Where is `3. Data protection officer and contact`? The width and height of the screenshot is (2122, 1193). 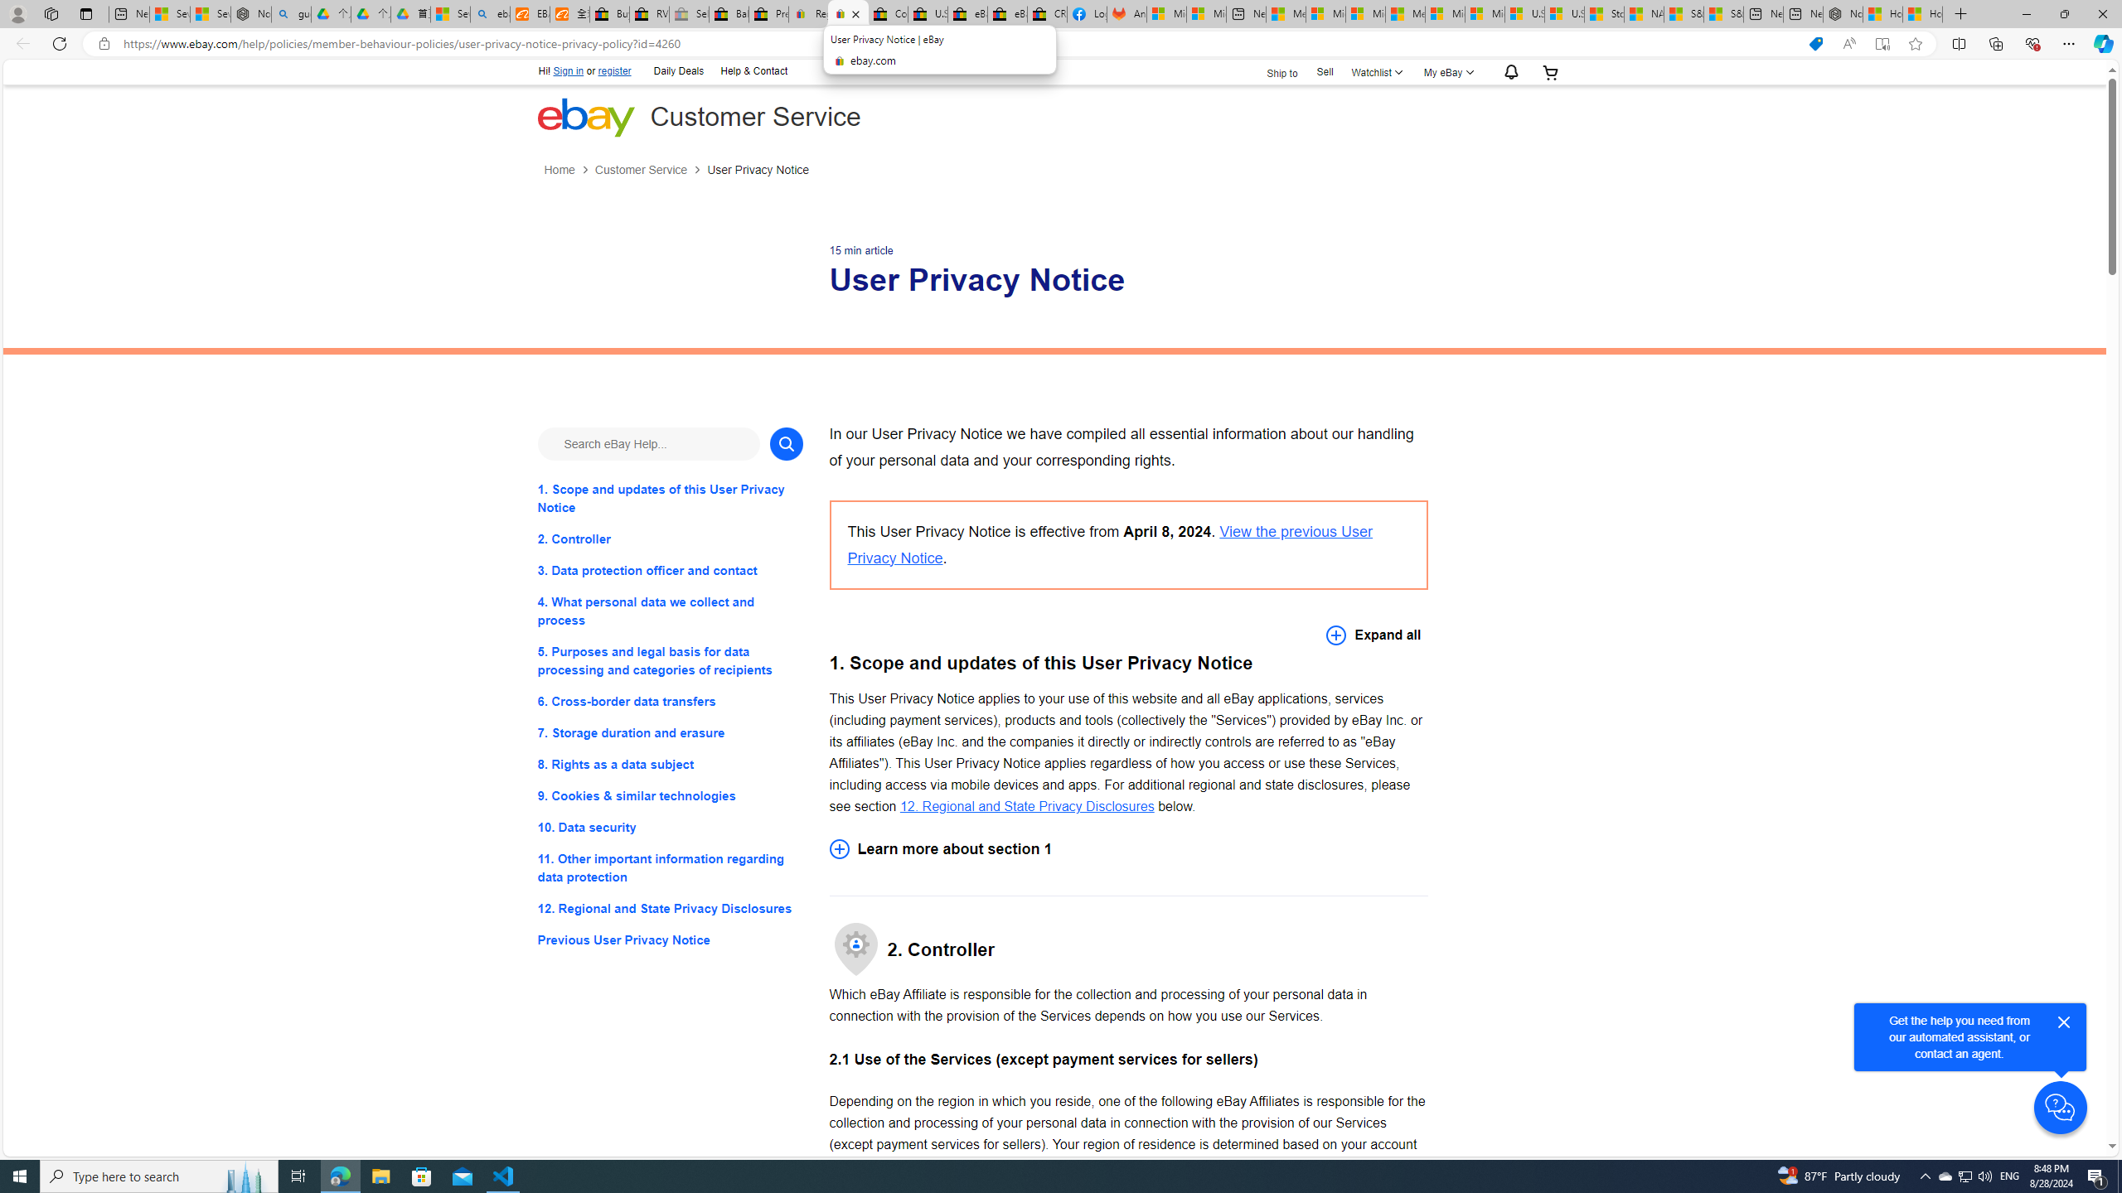 3. Data protection officer and contact is located at coordinates (670, 570).